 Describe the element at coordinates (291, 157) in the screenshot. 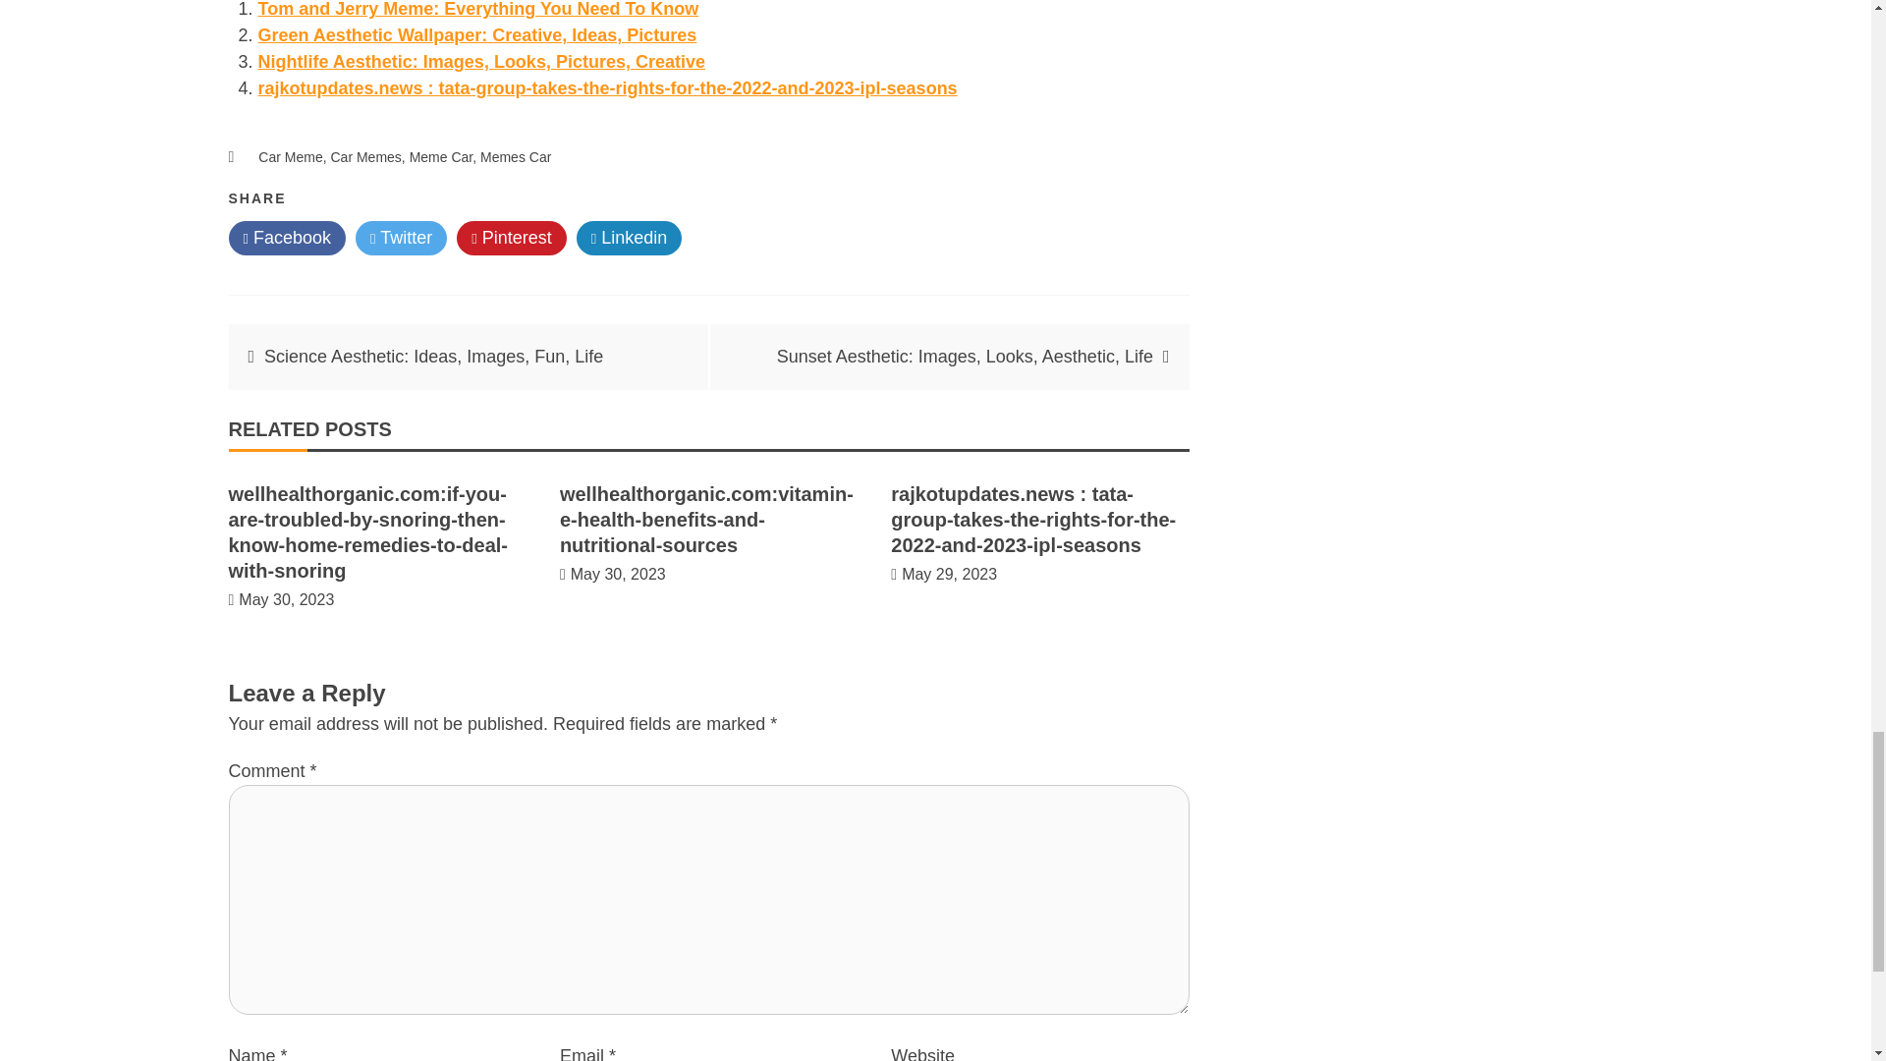

I see `Car Meme` at that location.